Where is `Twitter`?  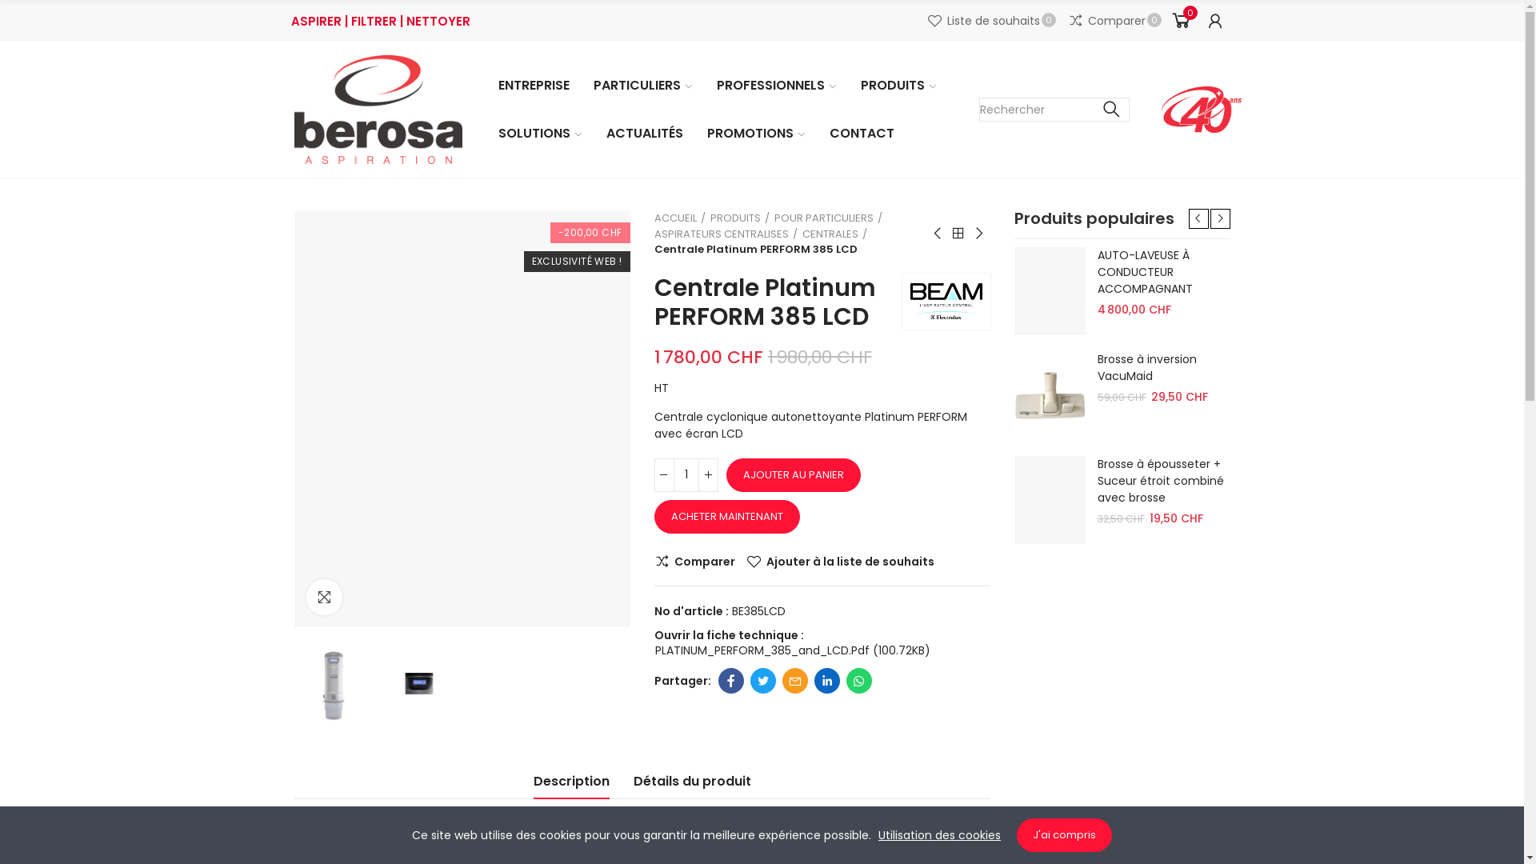 Twitter is located at coordinates (763, 681).